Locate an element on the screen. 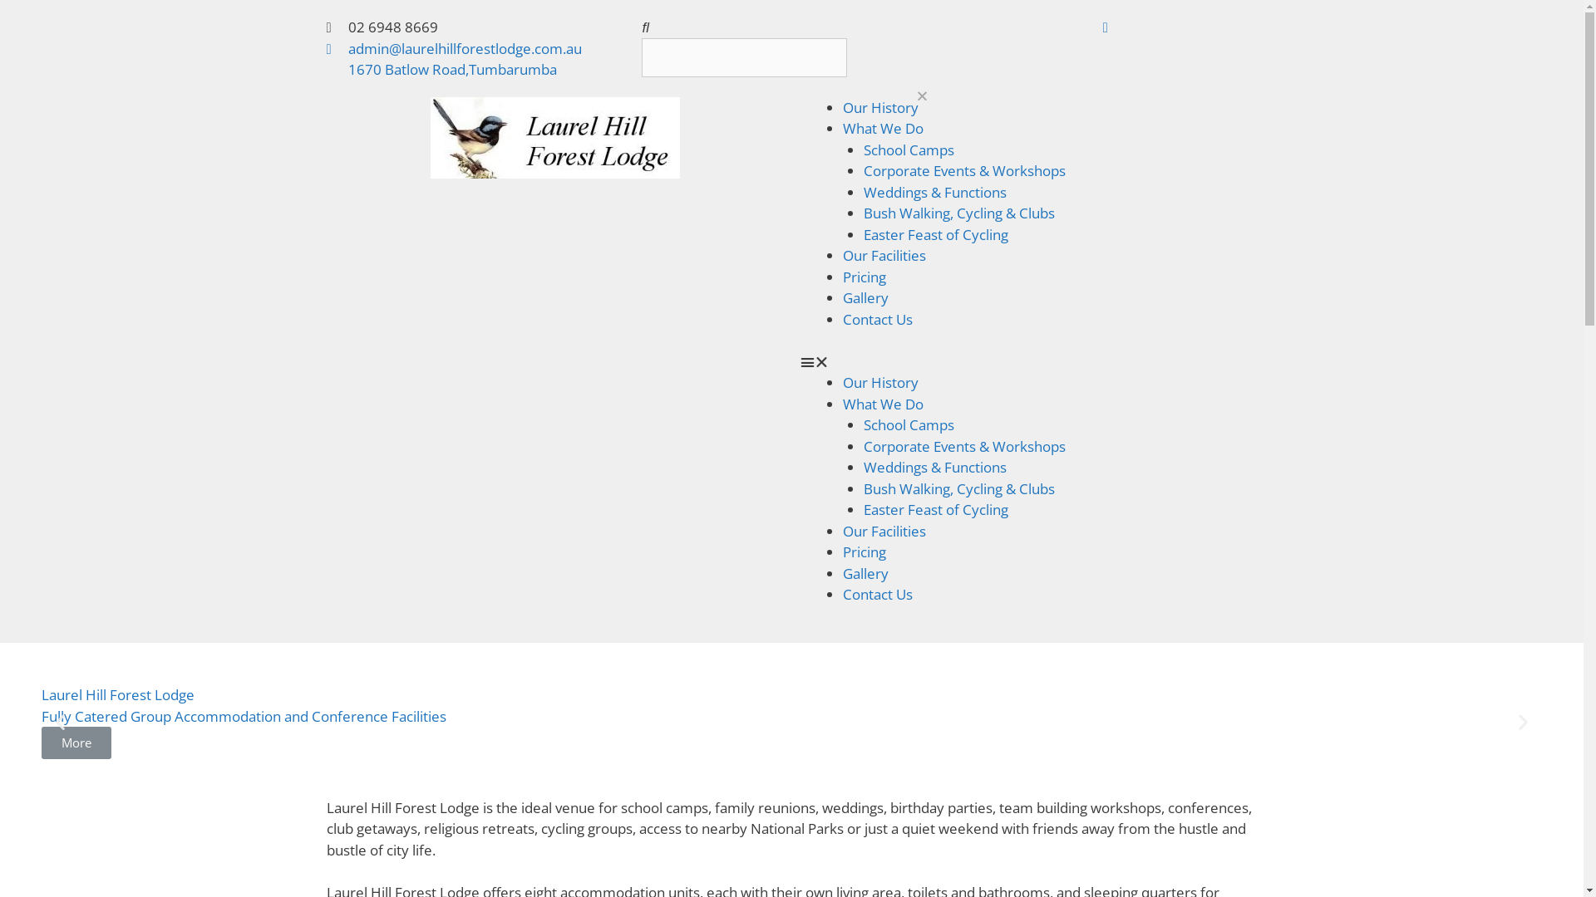  Search is located at coordinates (745, 58).